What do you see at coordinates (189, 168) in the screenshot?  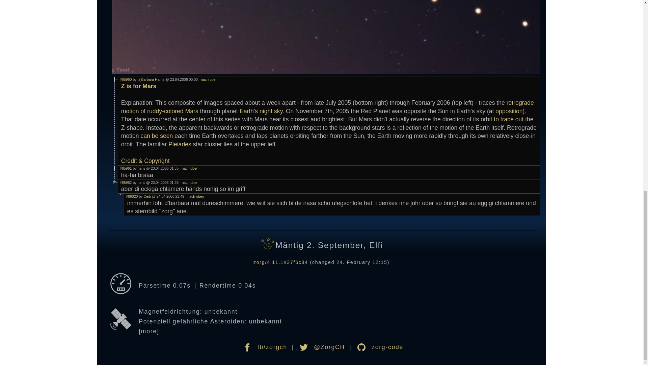 I see `- nach oben -` at bounding box center [189, 168].